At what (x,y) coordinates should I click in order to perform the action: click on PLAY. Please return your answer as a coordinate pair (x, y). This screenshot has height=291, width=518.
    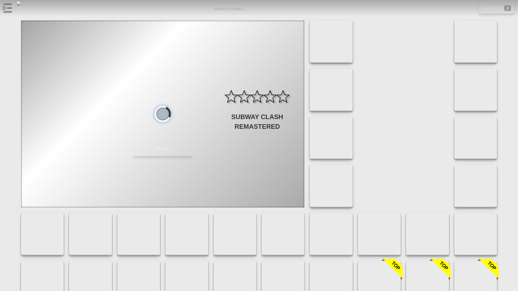
    Looking at the image, I should click on (162, 149).